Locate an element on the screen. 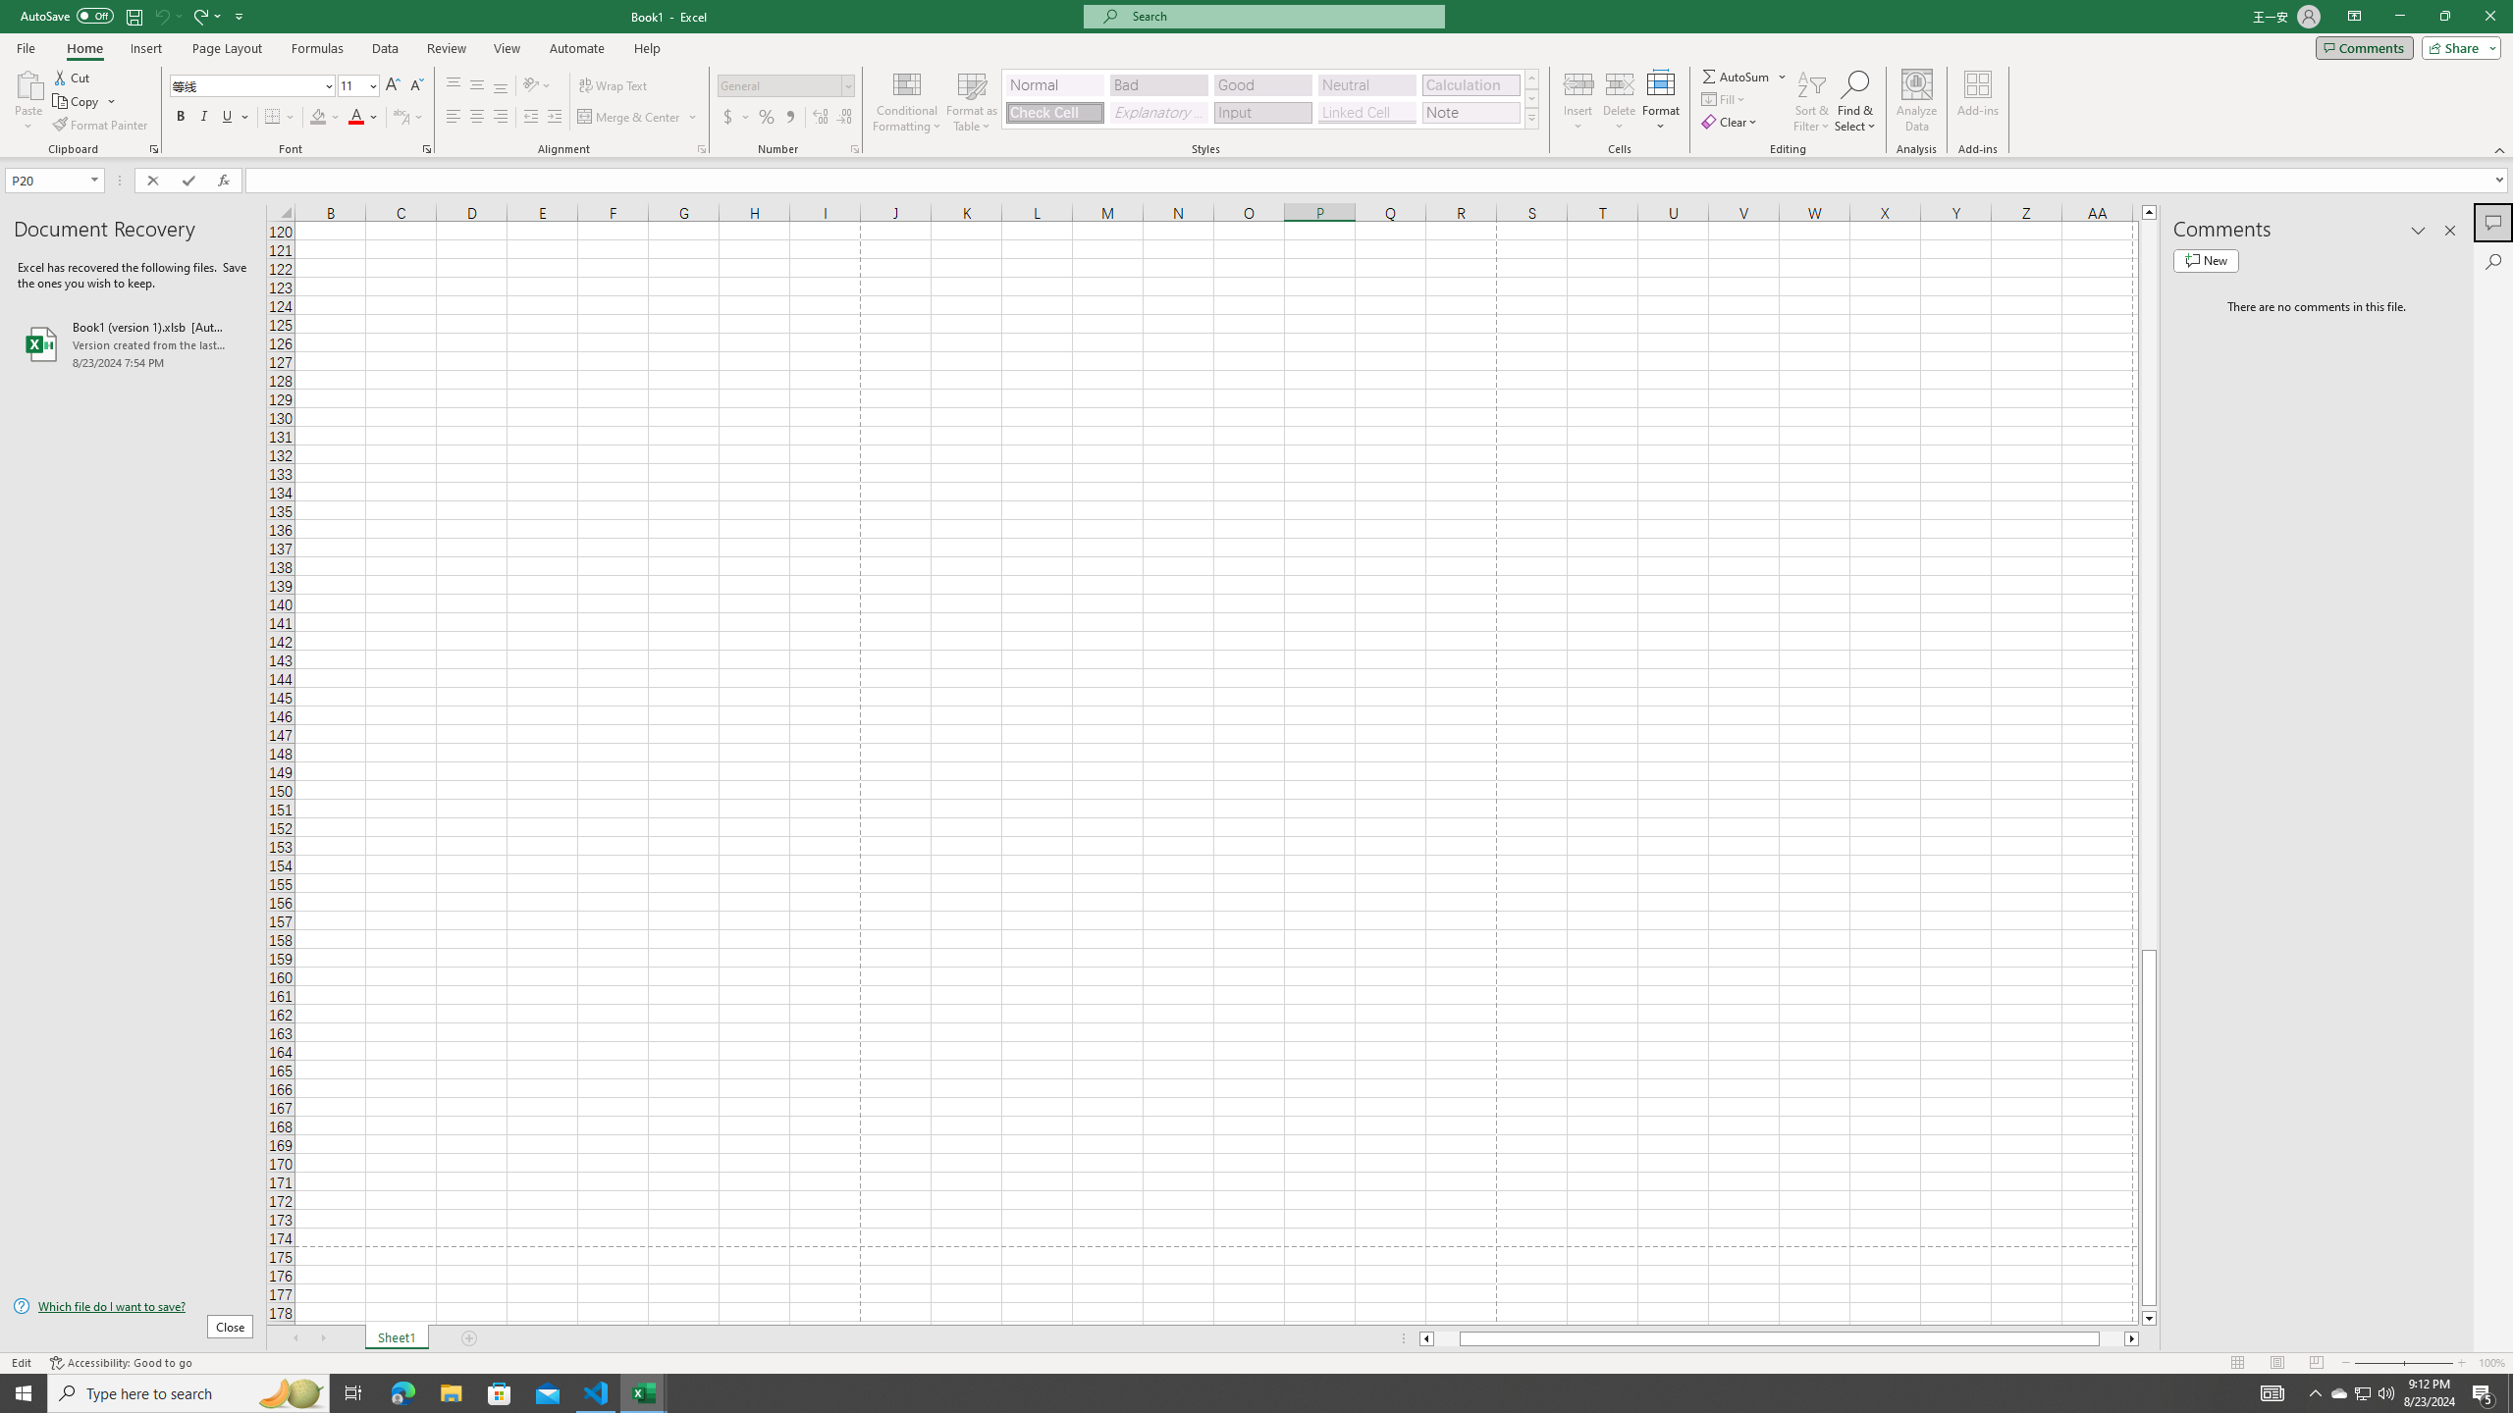 This screenshot has width=2513, height=1413. Insert Cells is located at coordinates (1578, 83).